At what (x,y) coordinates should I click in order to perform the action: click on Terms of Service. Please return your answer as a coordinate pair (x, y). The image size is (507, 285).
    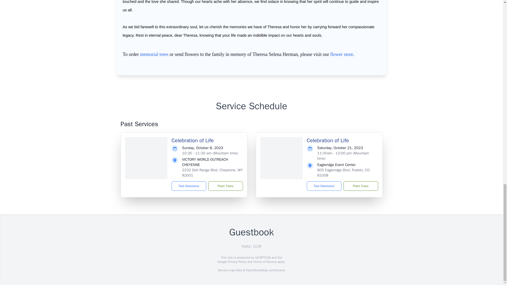
    Looking at the image, I should click on (265, 262).